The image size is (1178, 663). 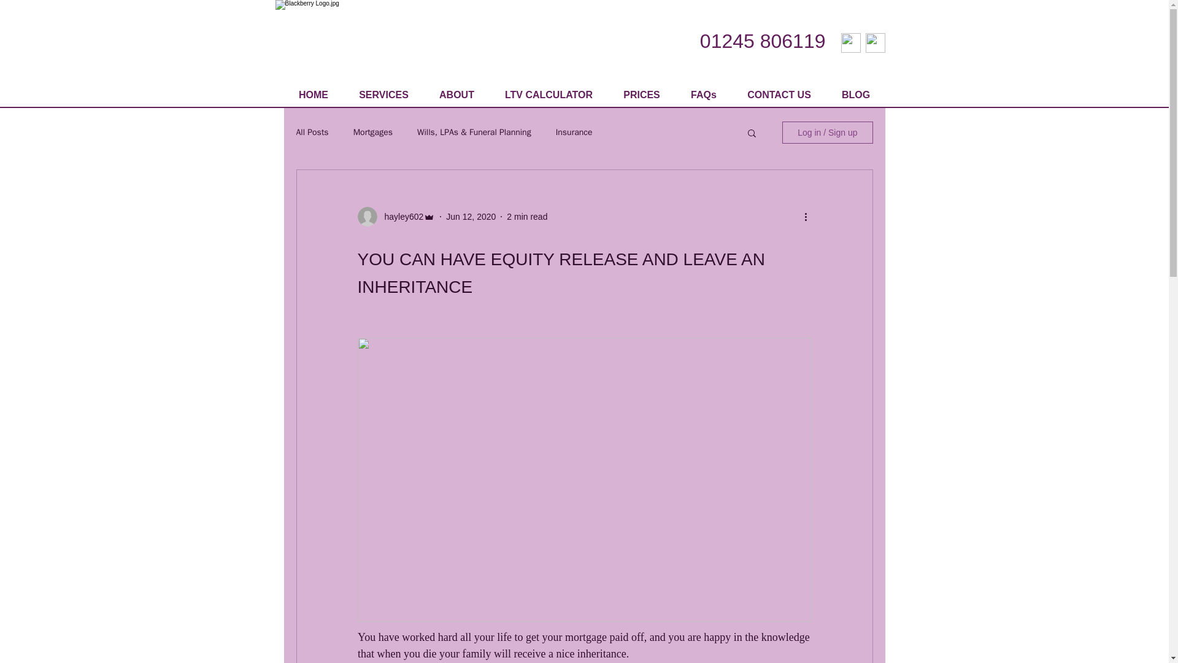 I want to click on Mortgages, so click(x=373, y=133).